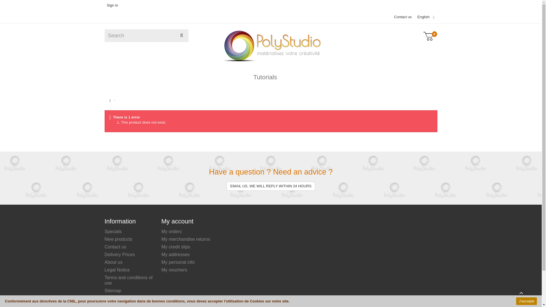 The height and width of the screenshot is (307, 546). What do you see at coordinates (113, 262) in the screenshot?
I see `About us` at bounding box center [113, 262].